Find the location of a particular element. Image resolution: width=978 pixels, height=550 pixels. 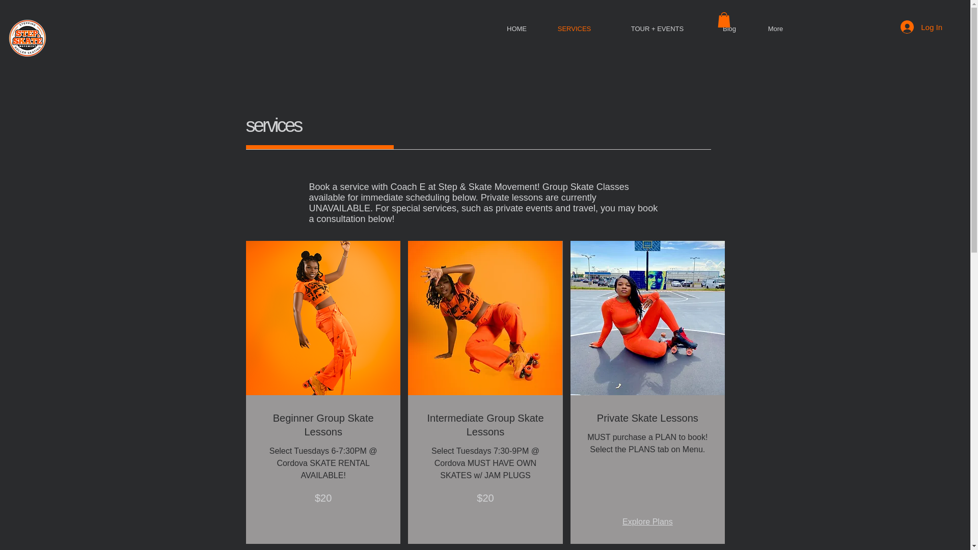

Log In is located at coordinates (921, 26).